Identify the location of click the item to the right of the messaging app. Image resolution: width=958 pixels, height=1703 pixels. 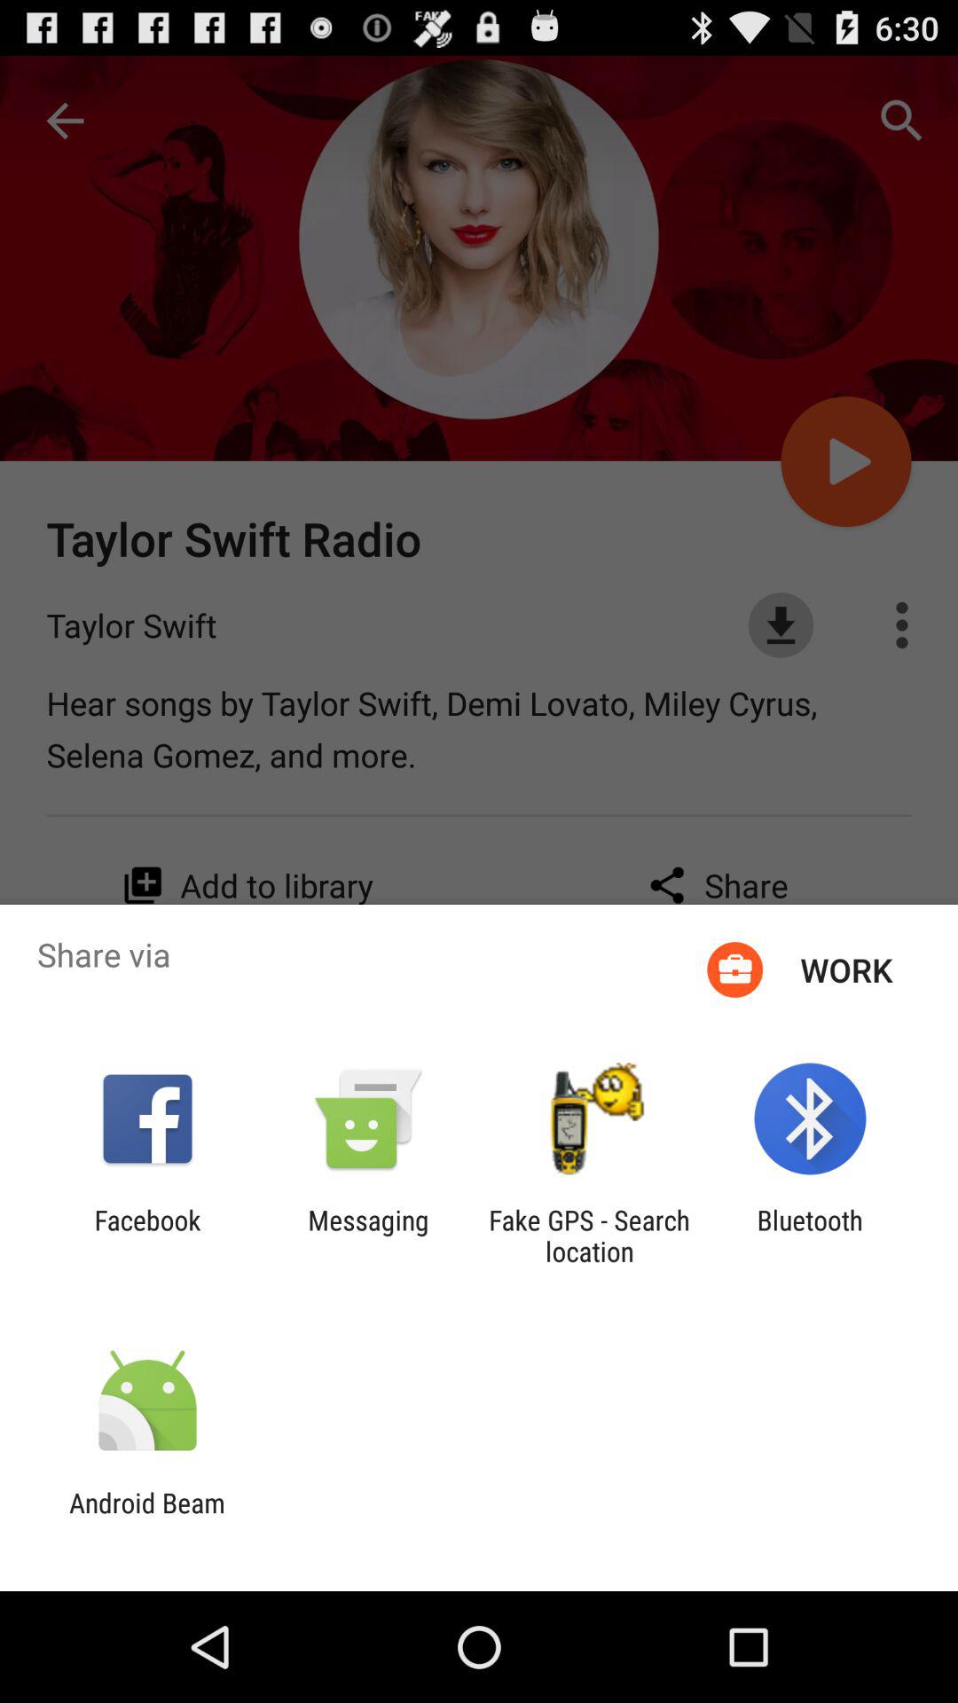
(589, 1236).